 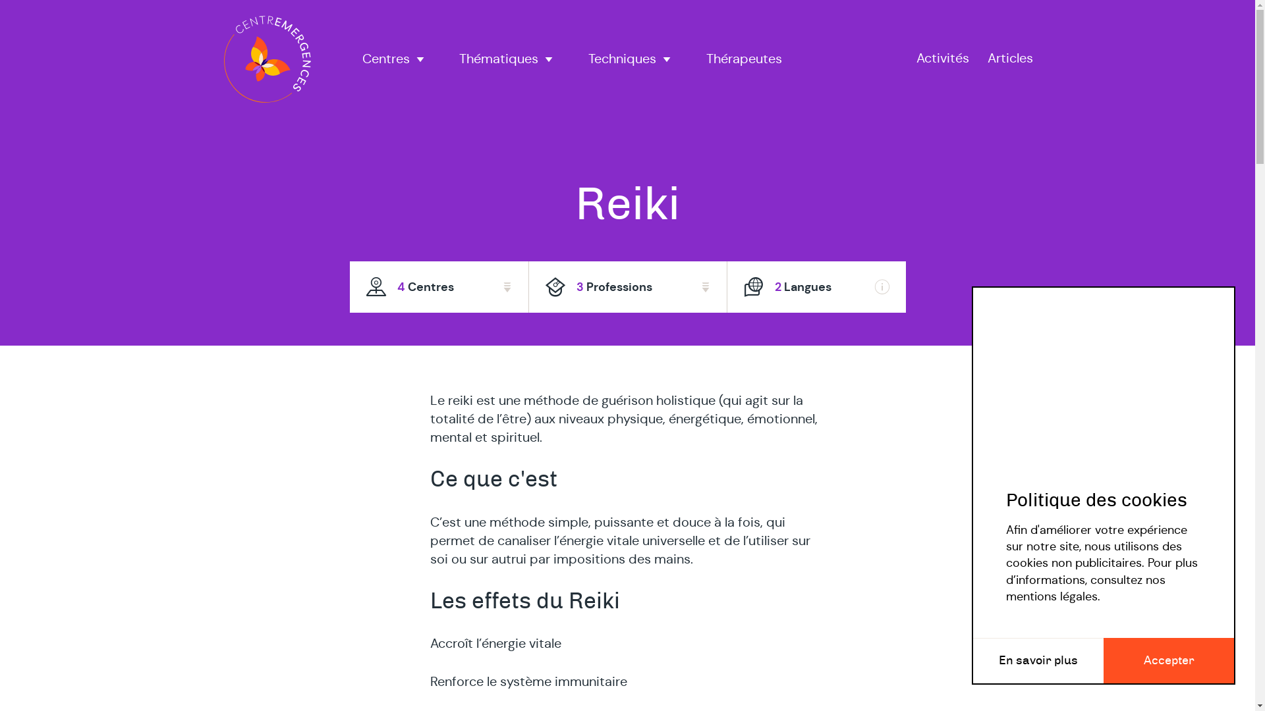 What do you see at coordinates (1169, 661) in the screenshot?
I see `Accepter` at bounding box center [1169, 661].